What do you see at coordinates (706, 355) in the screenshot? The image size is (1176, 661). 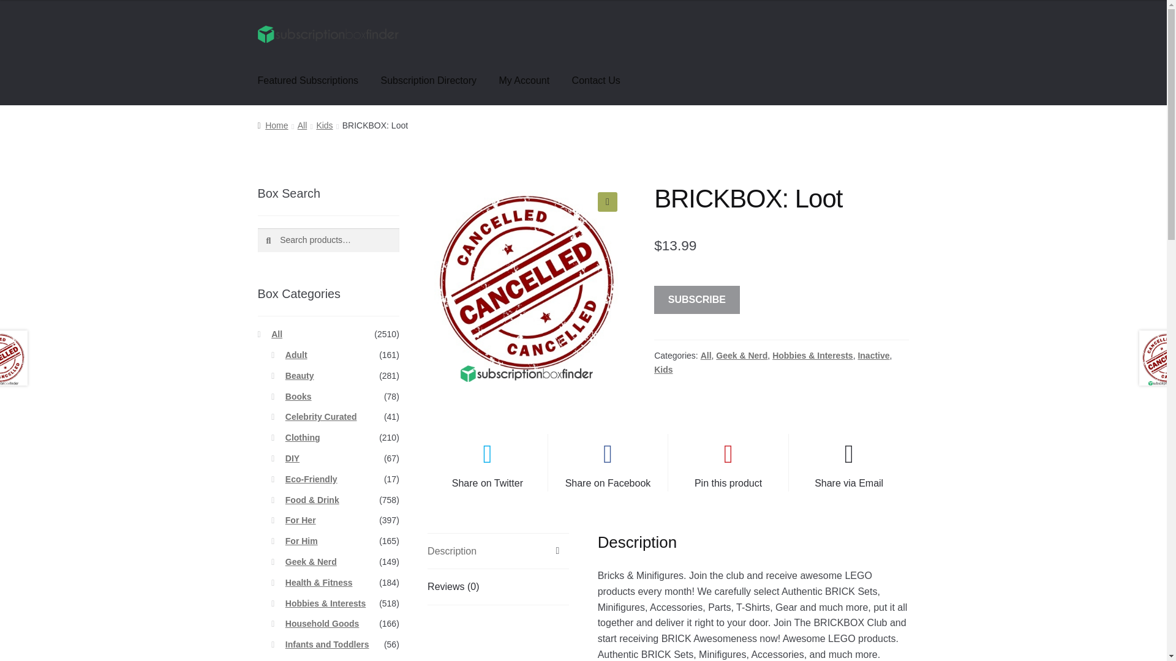 I see `All` at bounding box center [706, 355].